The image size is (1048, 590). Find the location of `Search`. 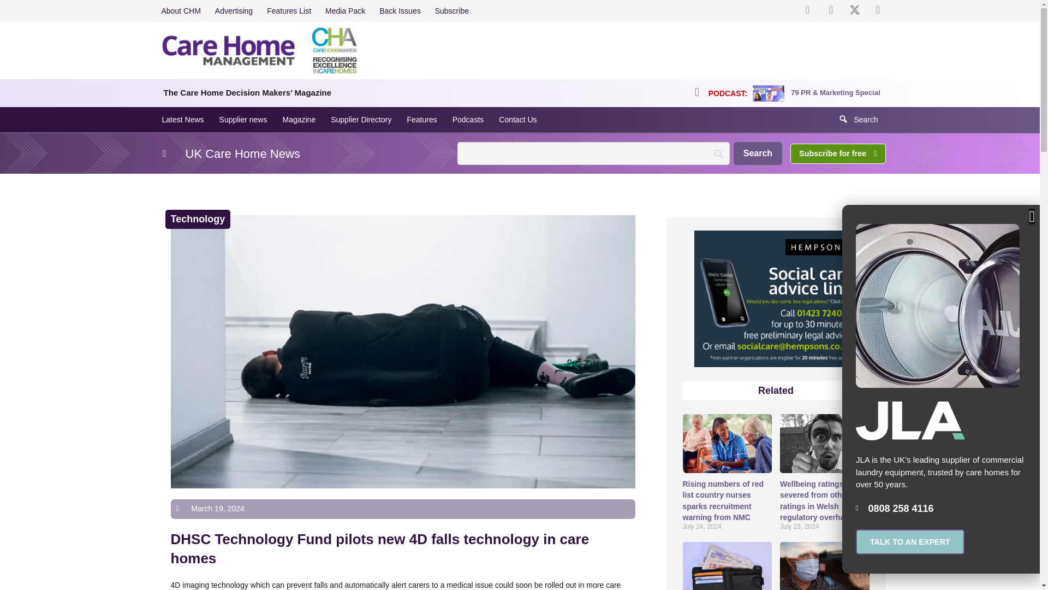

Search is located at coordinates (758, 154).